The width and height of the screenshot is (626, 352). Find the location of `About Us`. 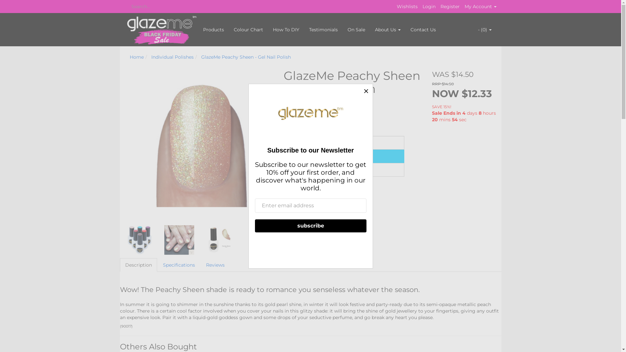

About Us is located at coordinates (387, 30).